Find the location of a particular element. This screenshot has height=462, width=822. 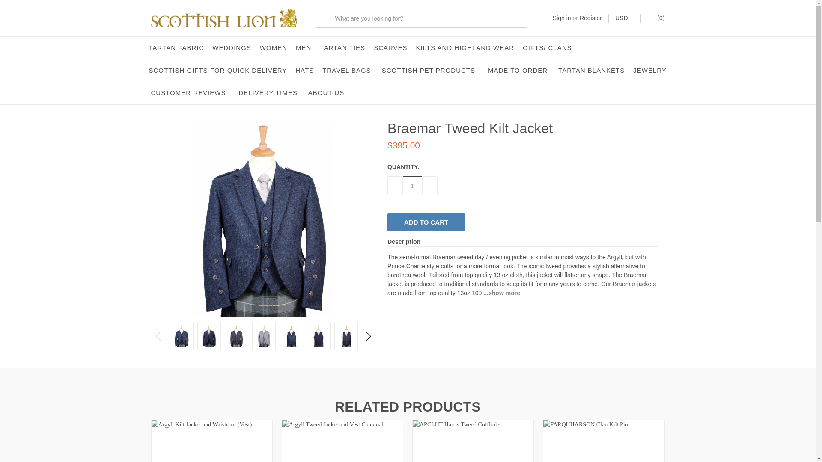

USD is located at coordinates (624, 18).